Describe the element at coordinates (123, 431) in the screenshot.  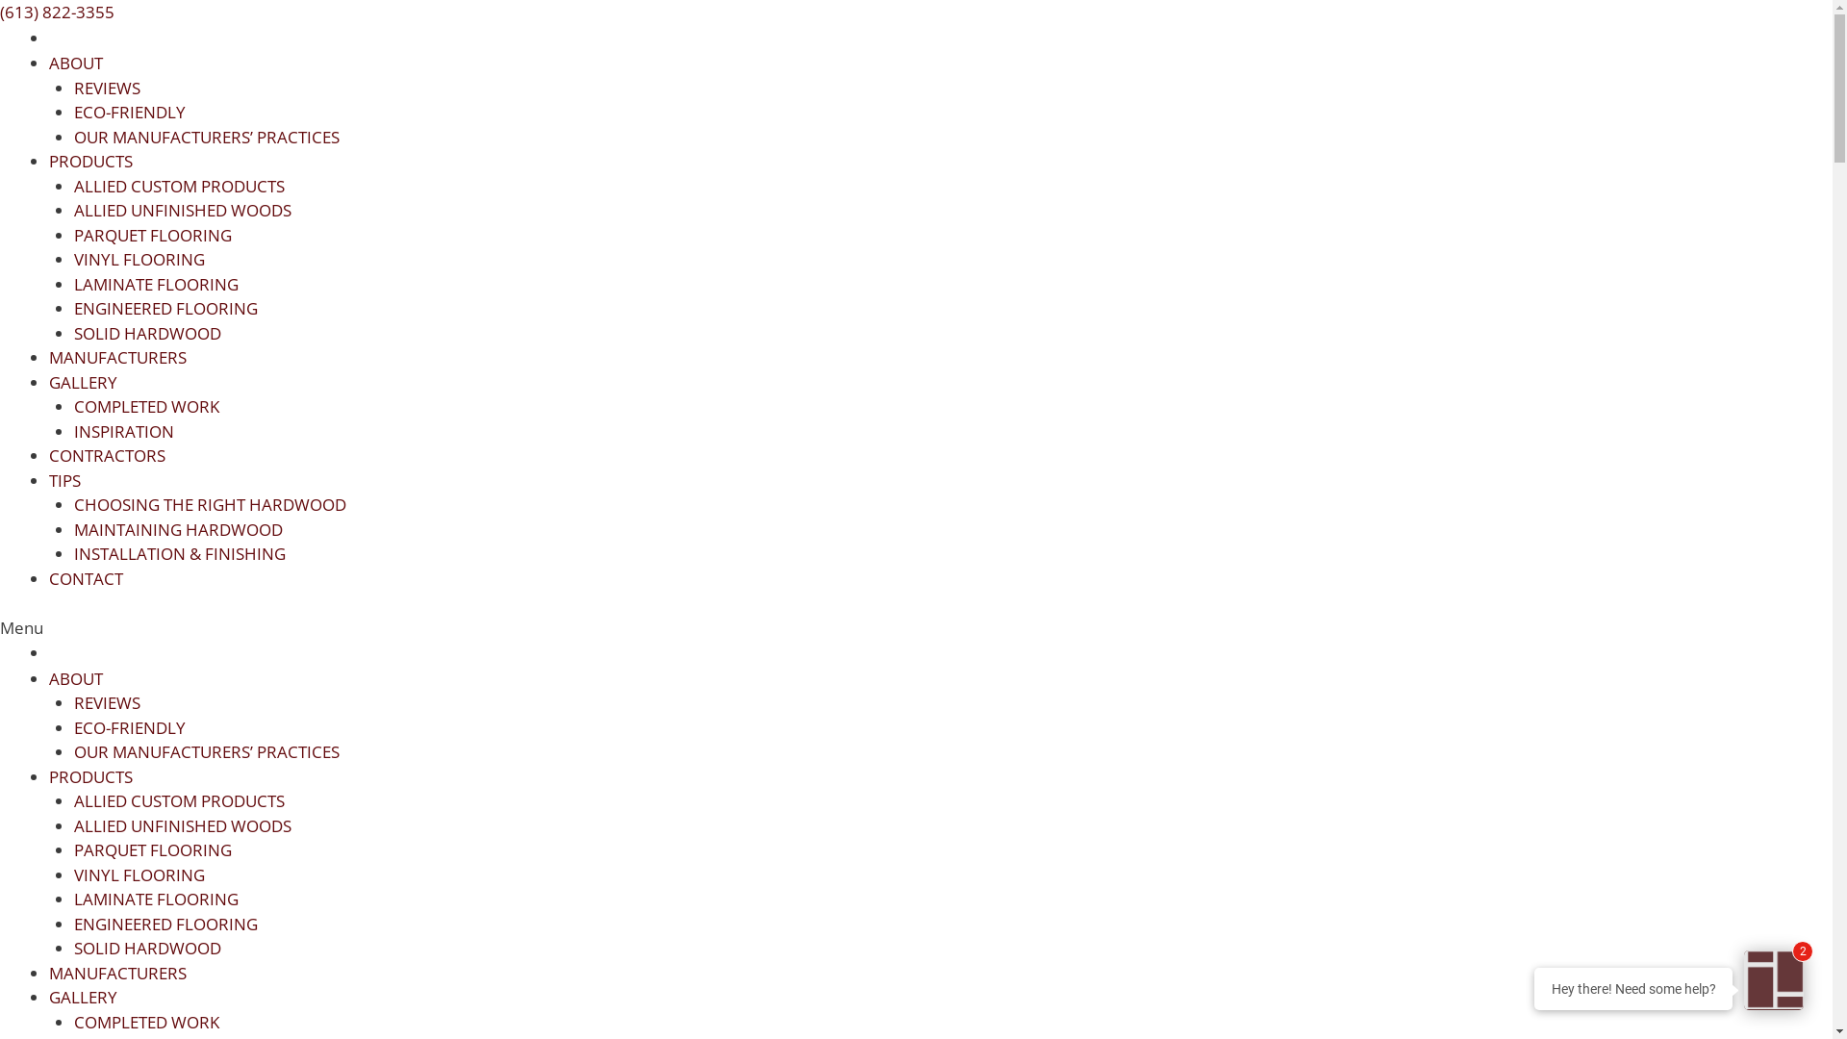
I see `INSPIRATION` at that location.